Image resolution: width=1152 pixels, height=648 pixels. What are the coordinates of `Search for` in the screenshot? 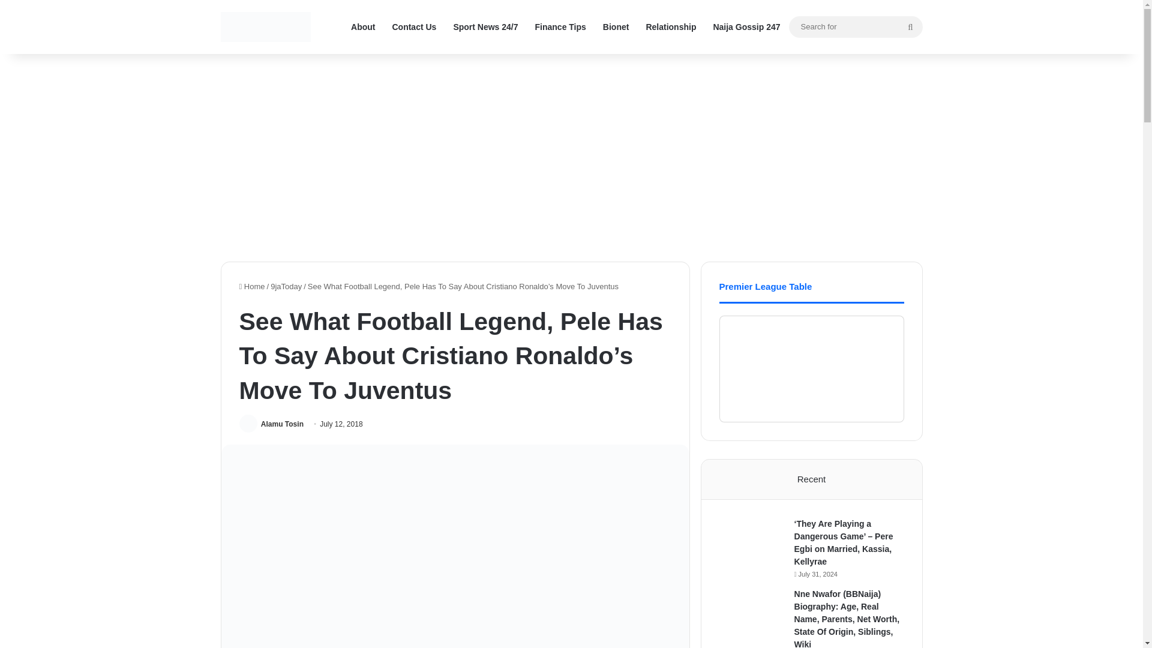 It's located at (910, 26).